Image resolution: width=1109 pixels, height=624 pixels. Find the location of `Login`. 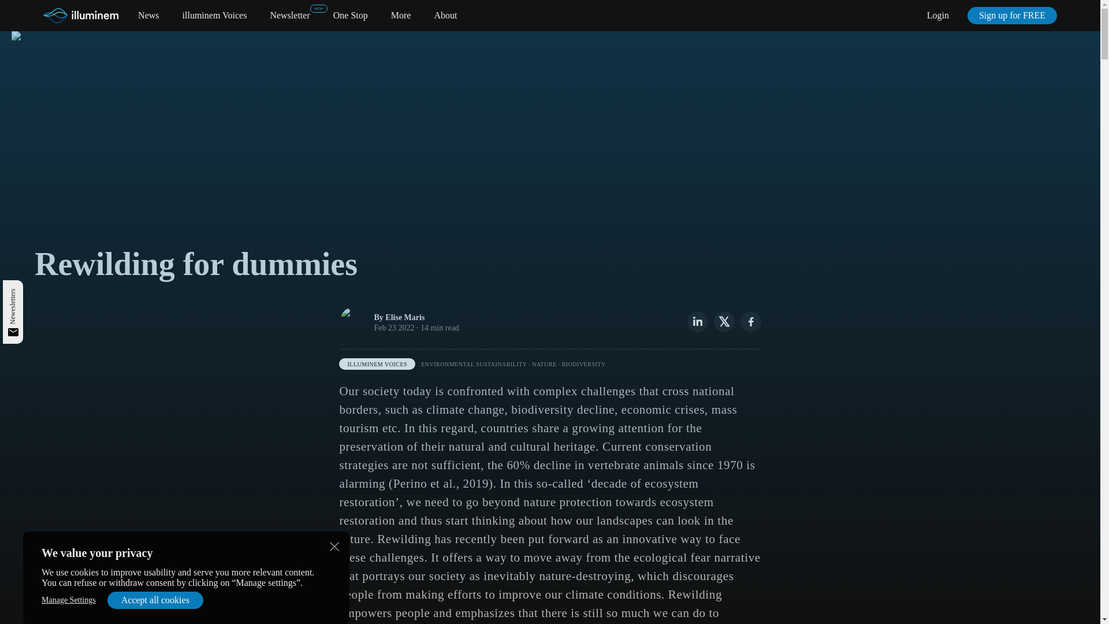

Login is located at coordinates (938, 15).